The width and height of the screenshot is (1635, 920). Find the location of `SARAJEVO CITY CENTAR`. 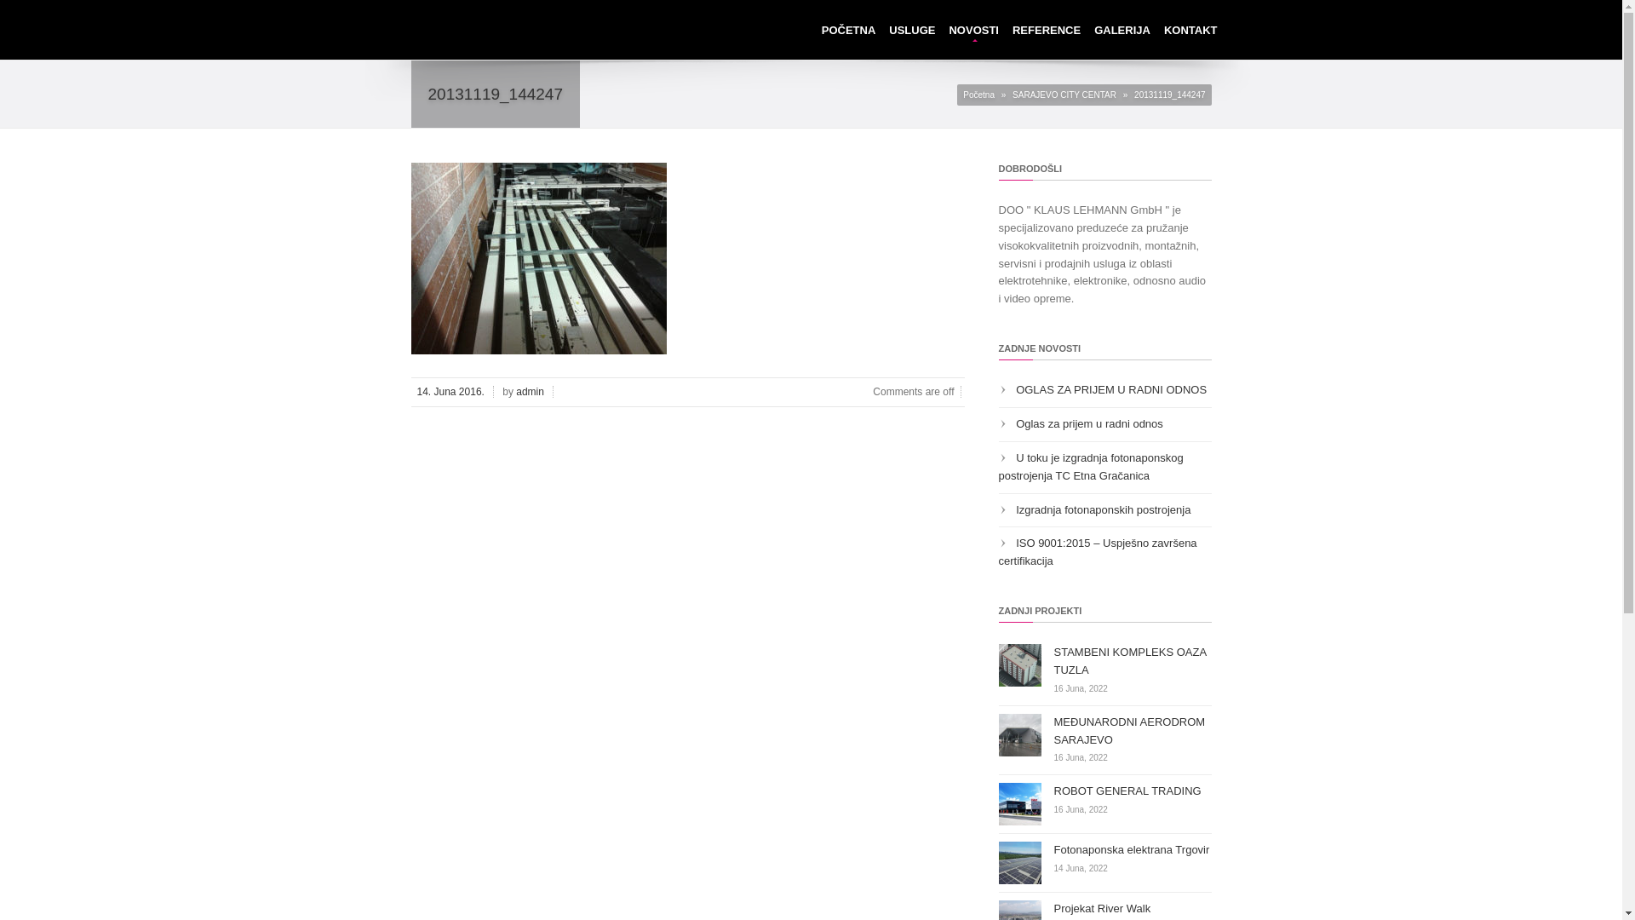

SARAJEVO CITY CENTAR is located at coordinates (1064, 95).